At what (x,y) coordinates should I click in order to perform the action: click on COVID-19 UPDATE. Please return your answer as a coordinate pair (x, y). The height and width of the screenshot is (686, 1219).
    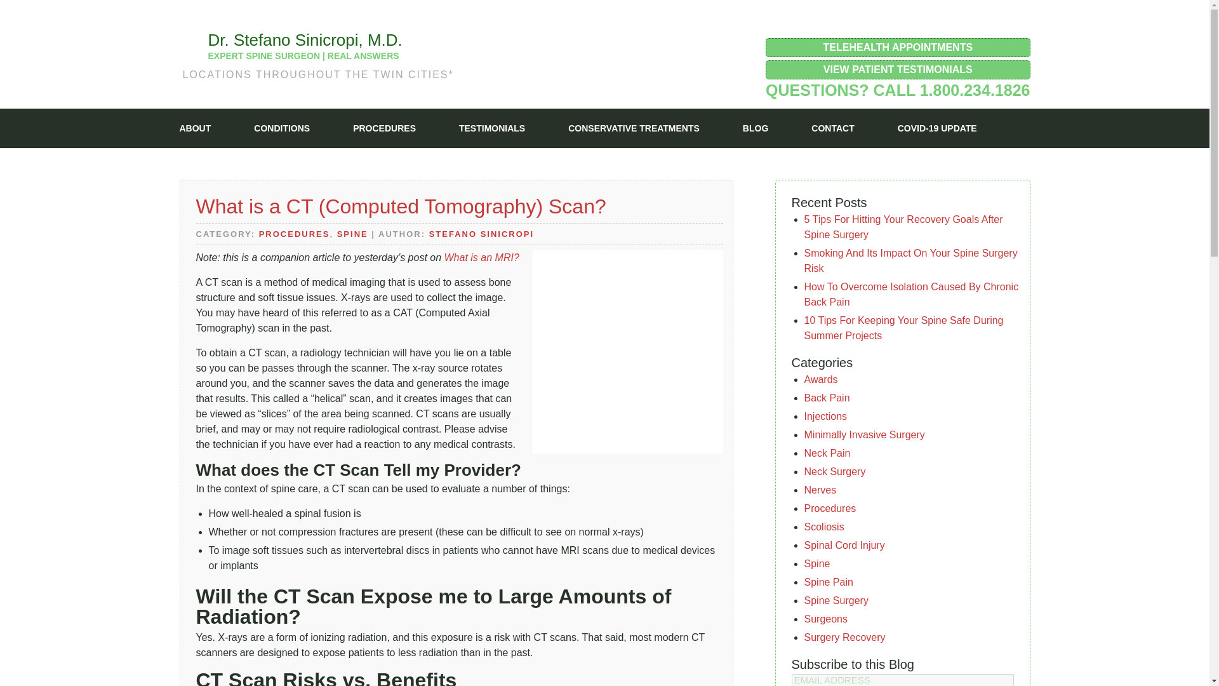
    Looking at the image, I should click on (937, 128).